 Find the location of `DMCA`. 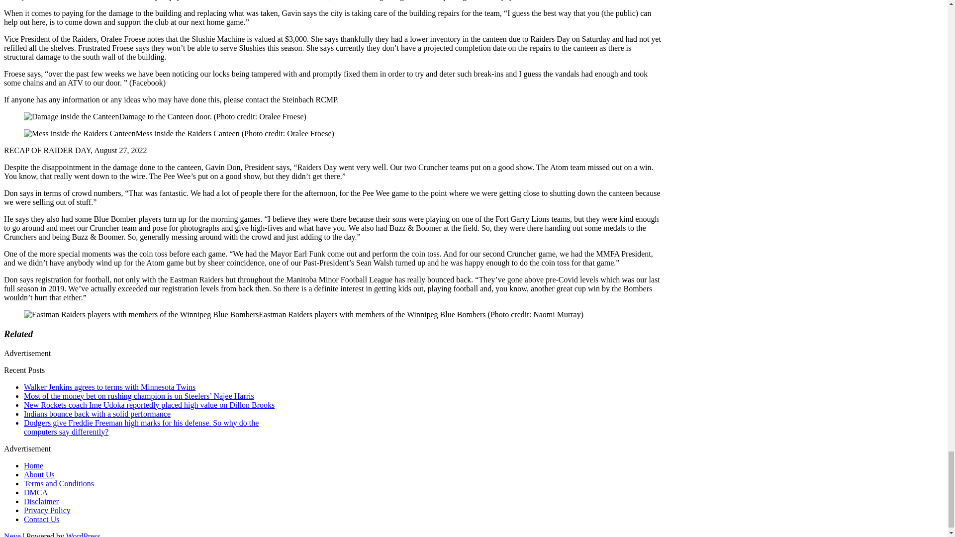

DMCA is located at coordinates (36, 492).